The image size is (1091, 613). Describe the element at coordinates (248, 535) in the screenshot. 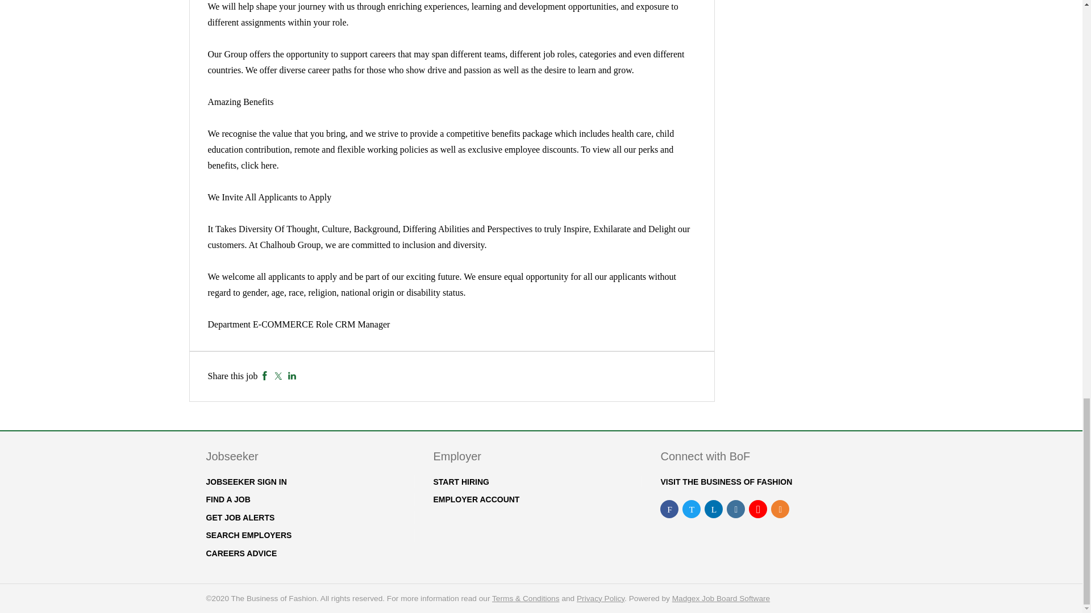

I see `SEARCH EMPLOYERS` at that location.